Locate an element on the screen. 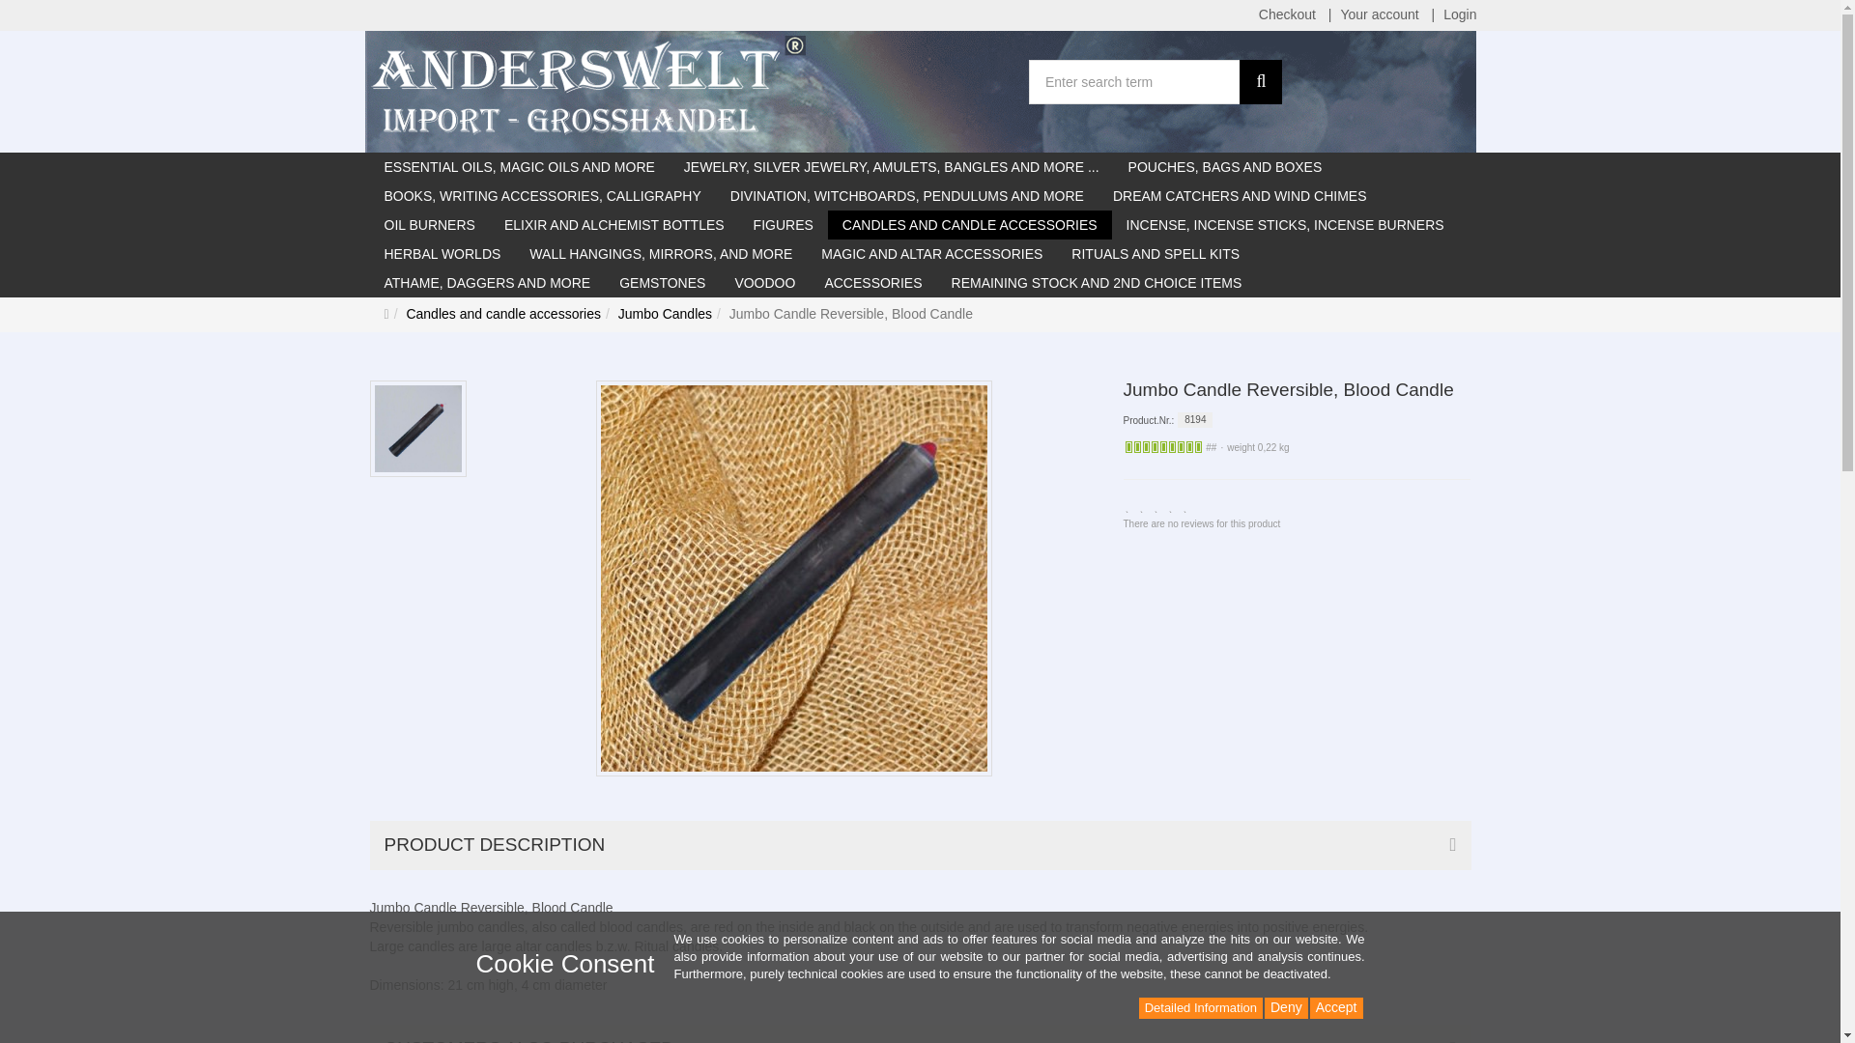 This screenshot has width=1855, height=1043. Jumbo Candle Reversible, Blood Candle is located at coordinates (417, 429).